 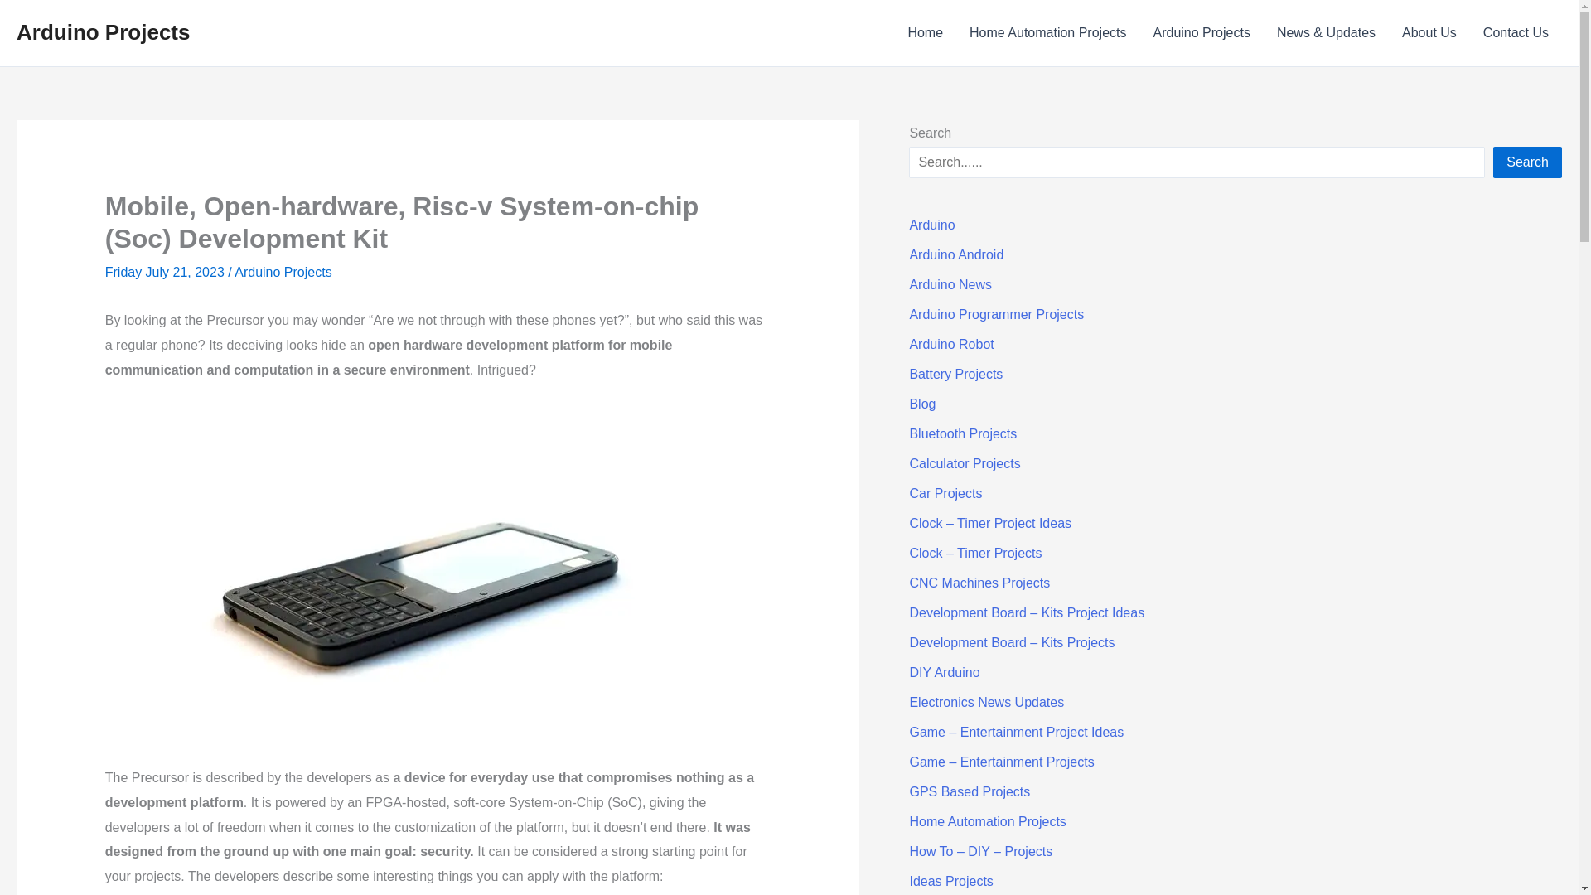 What do you see at coordinates (950, 284) in the screenshot?
I see `Arduino News` at bounding box center [950, 284].